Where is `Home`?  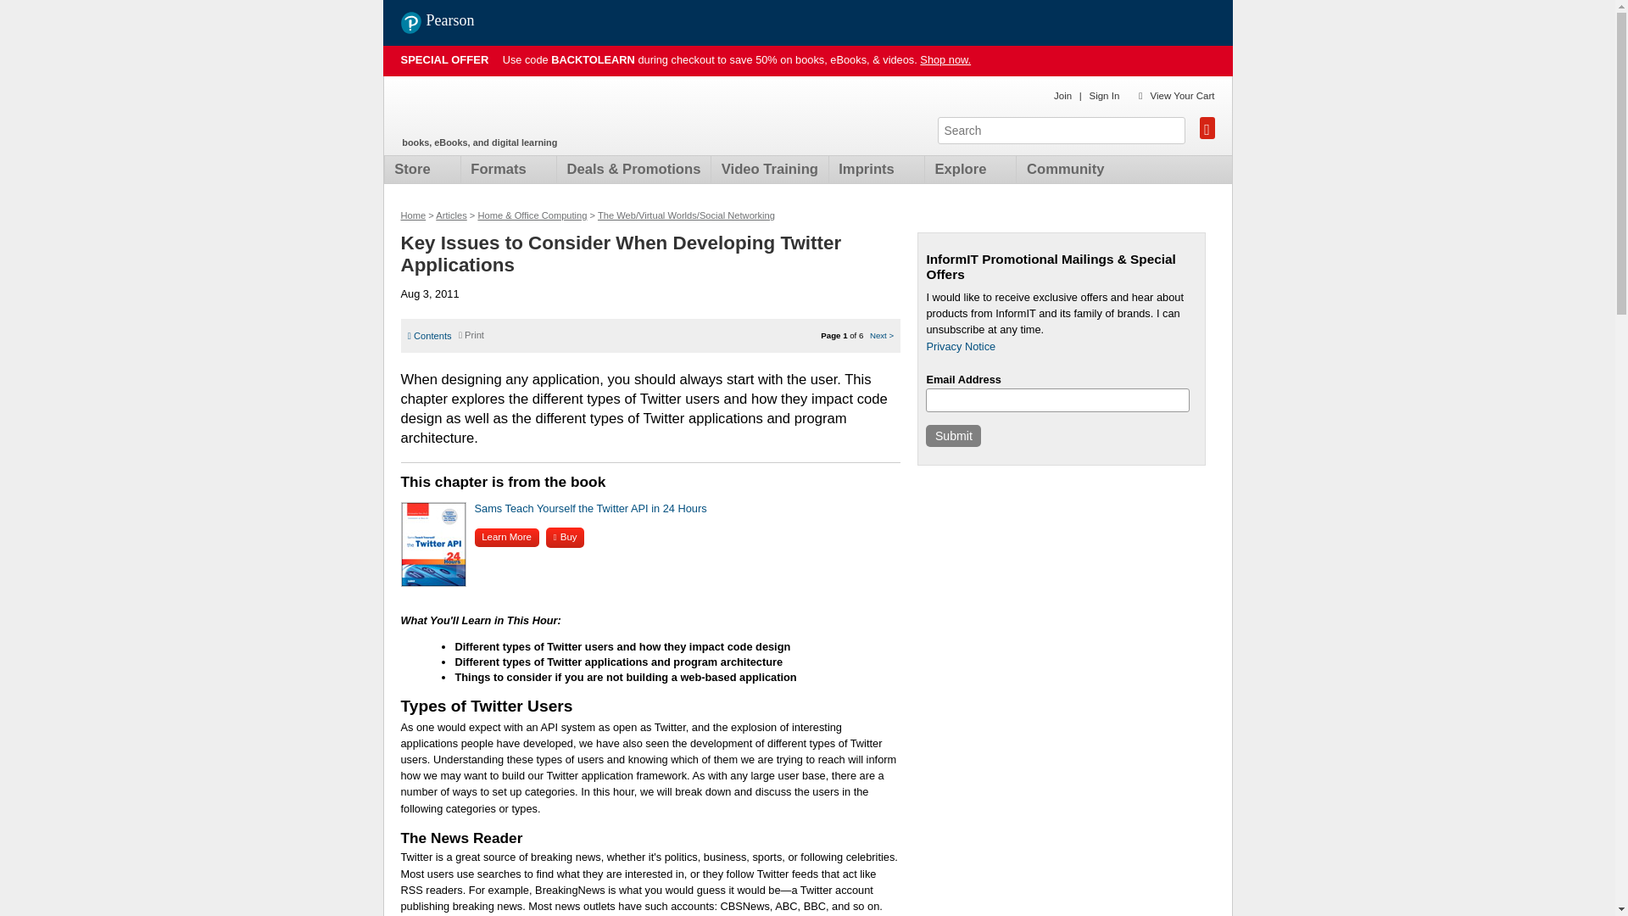 Home is located at coordinates (499, 110).